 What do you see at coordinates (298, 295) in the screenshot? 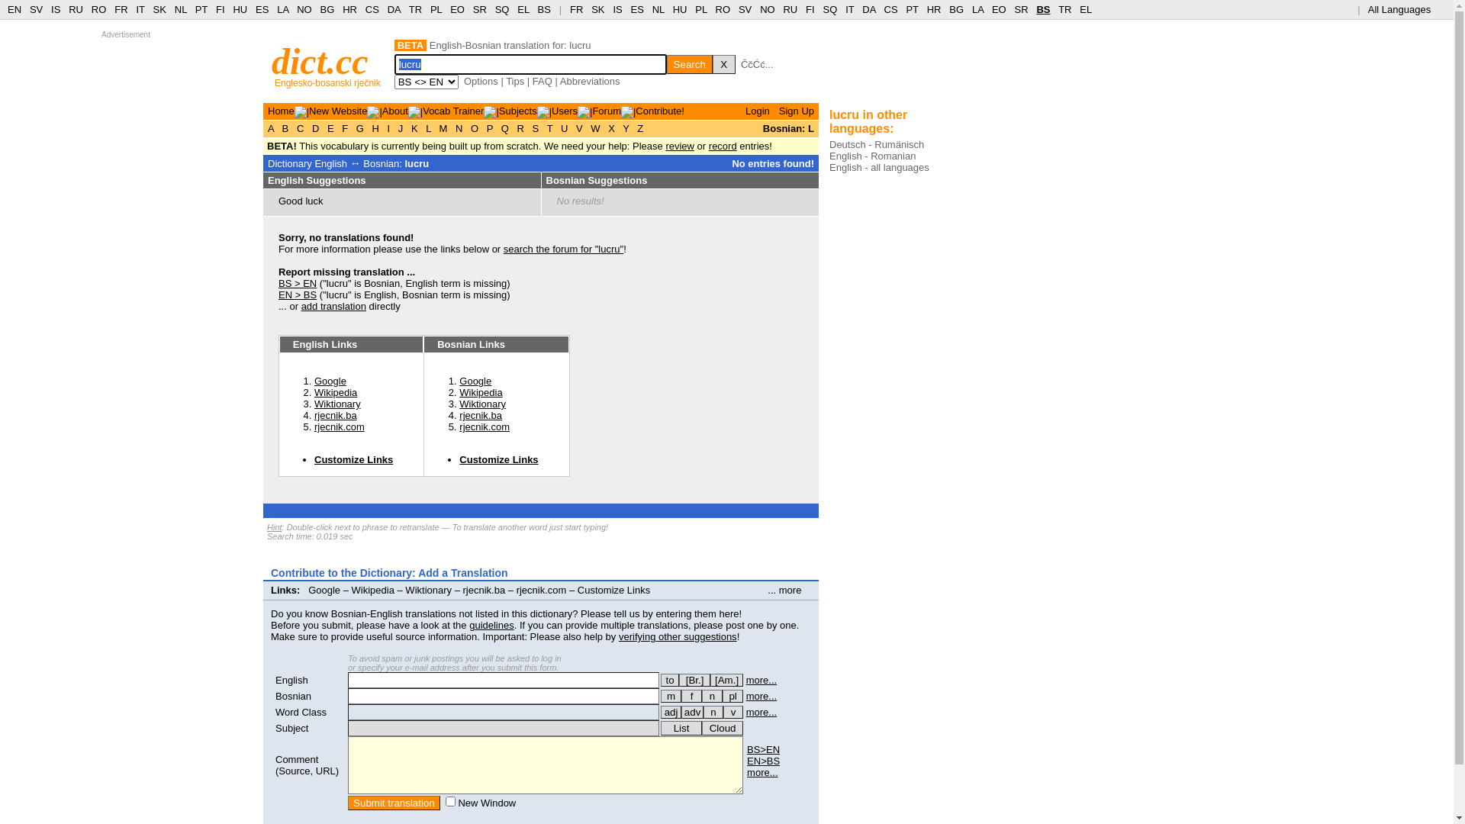
I see `EN > BS` at bounding box center [298, 295].